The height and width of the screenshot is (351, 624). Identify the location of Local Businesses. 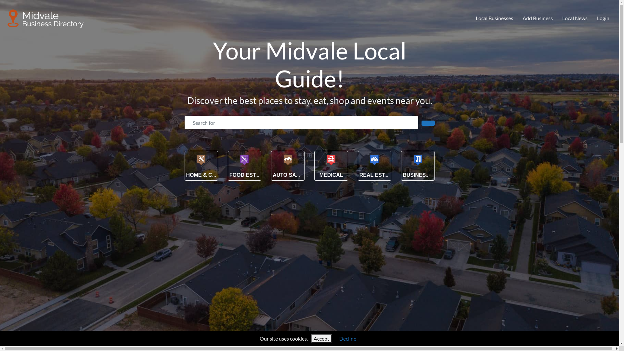
(495, 19).